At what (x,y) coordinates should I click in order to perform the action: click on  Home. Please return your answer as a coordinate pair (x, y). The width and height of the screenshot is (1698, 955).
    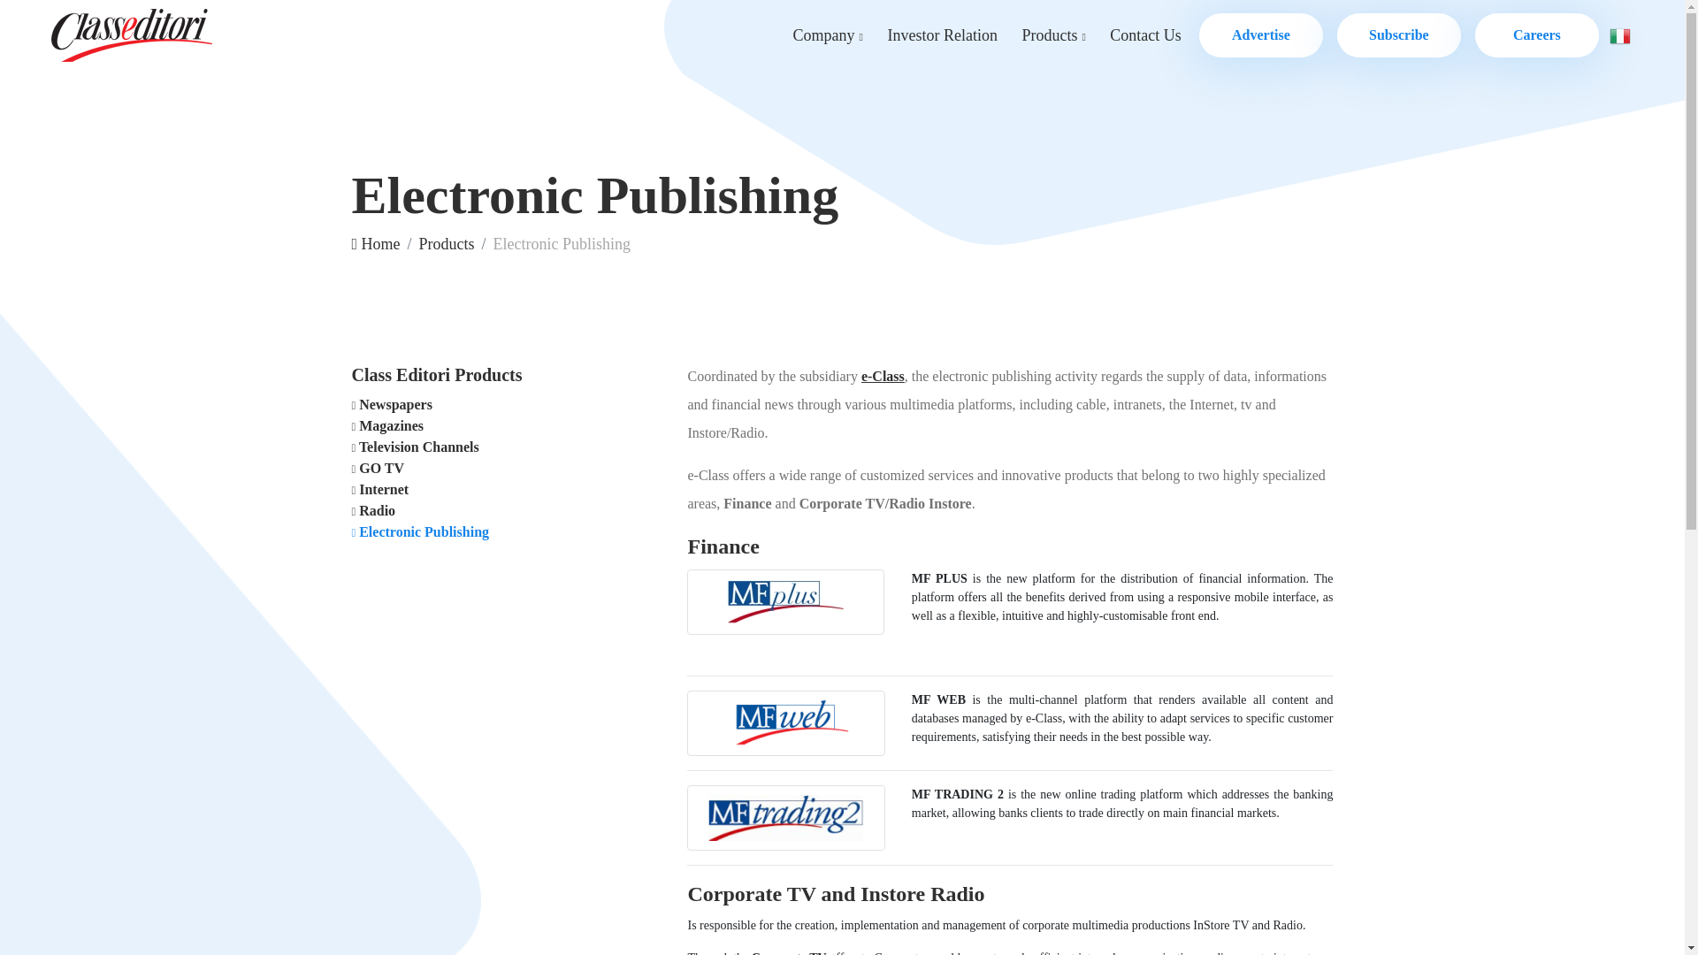
    Looking at the image, I should click on (376, 244).